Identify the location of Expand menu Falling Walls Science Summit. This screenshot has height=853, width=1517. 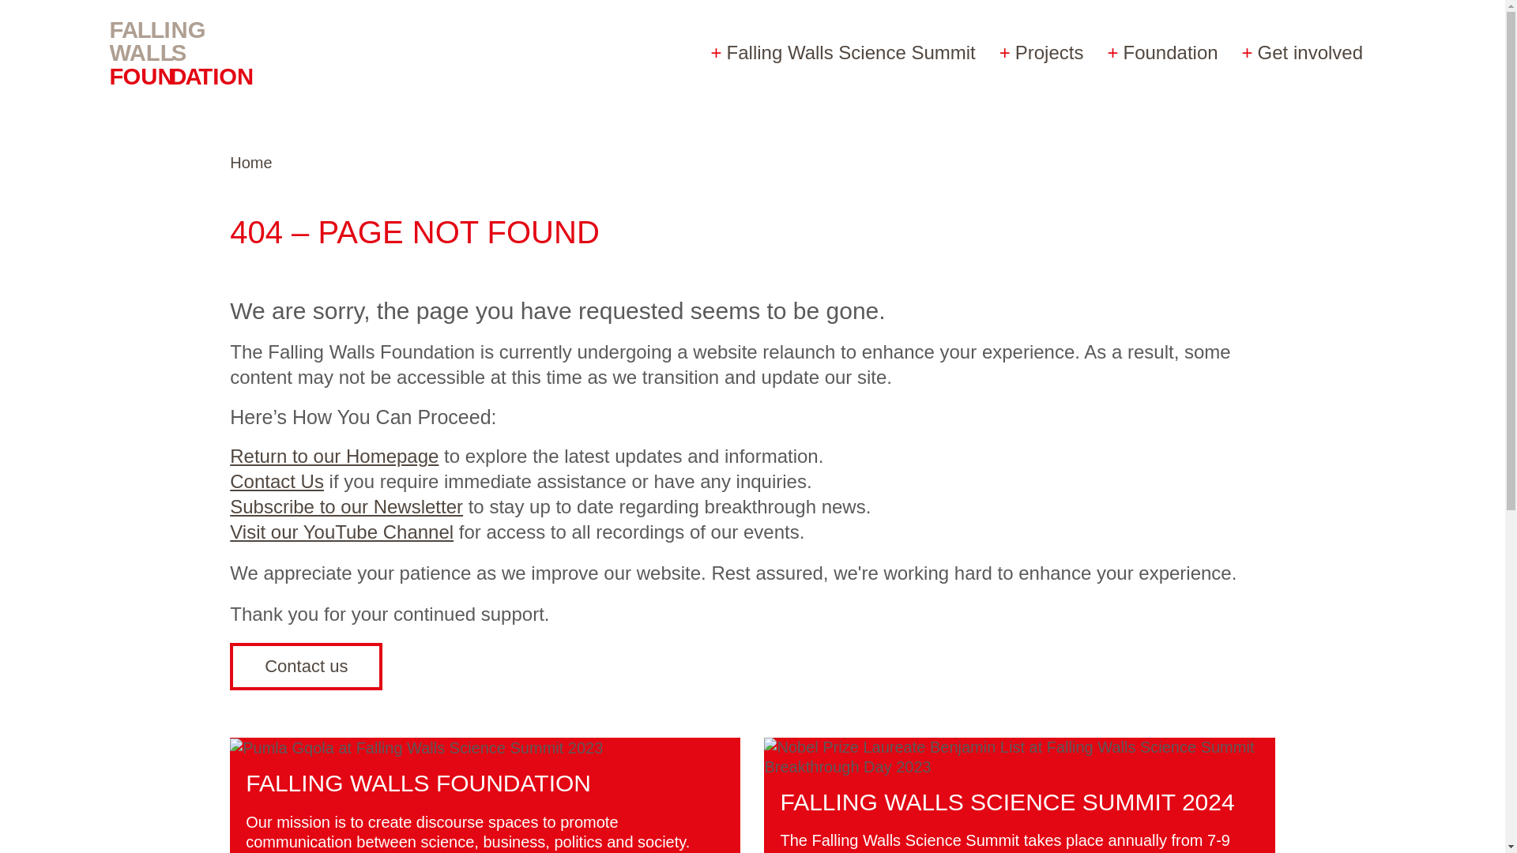
(843, 52).